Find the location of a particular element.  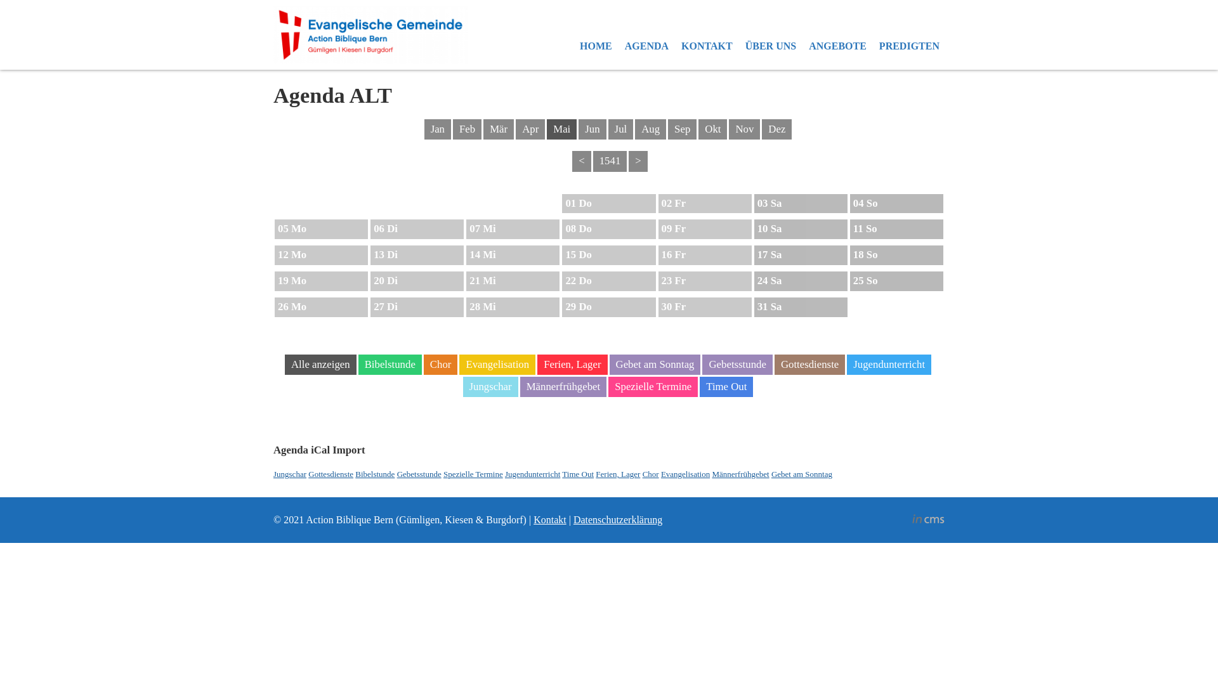

AGENDA is located at coordinates (647, 46).